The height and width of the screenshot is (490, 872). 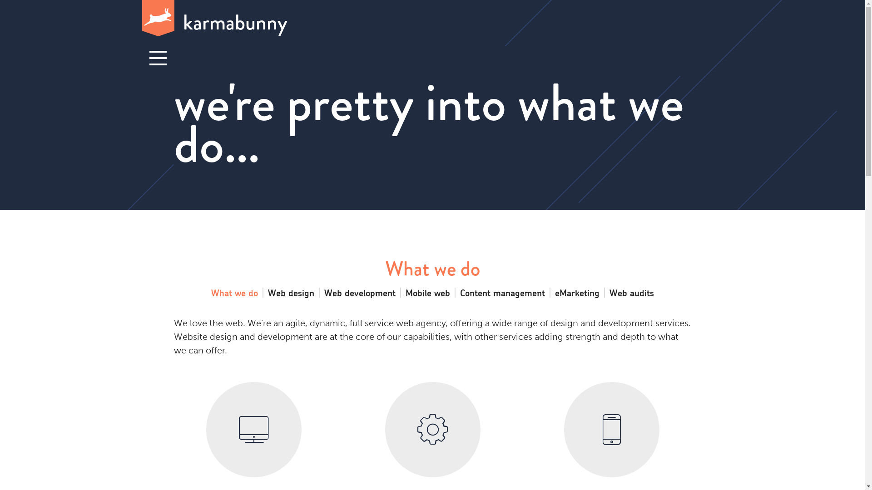 I want to click on Toggle menu, so click(x=158, y=59).